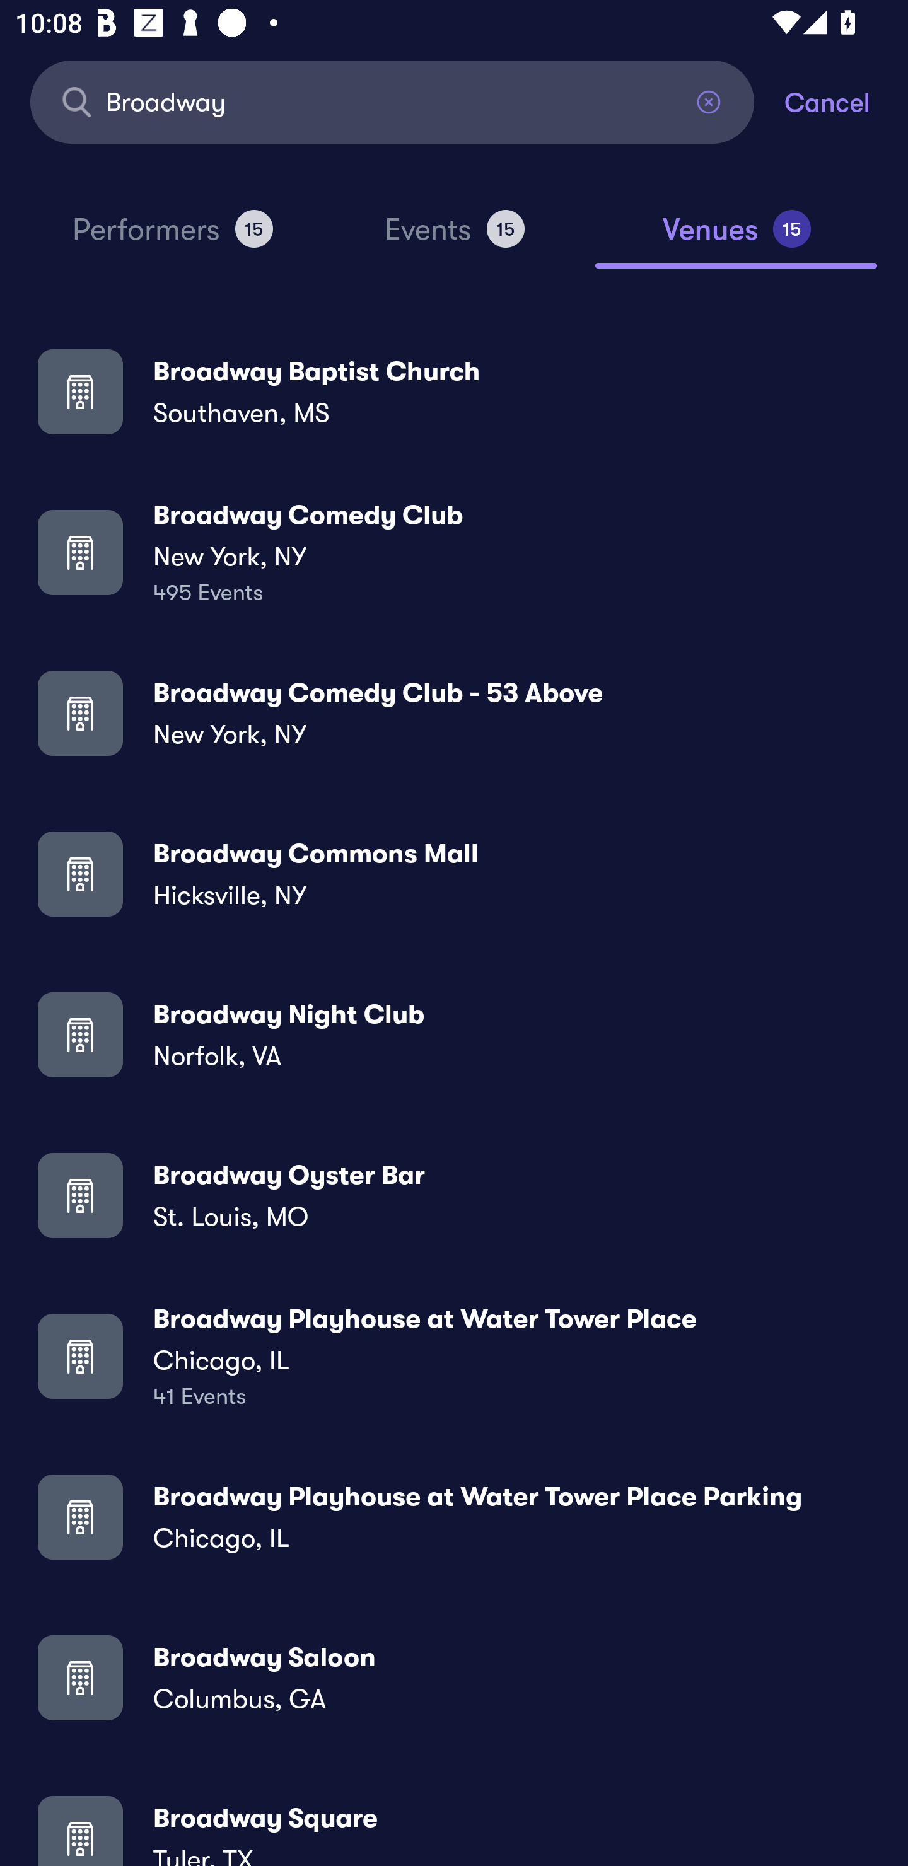  Describe the element at coordinates (454, 712) in the screenshot. I see `Broadway Comedy Club - 53 Above New York, NY` at that location.